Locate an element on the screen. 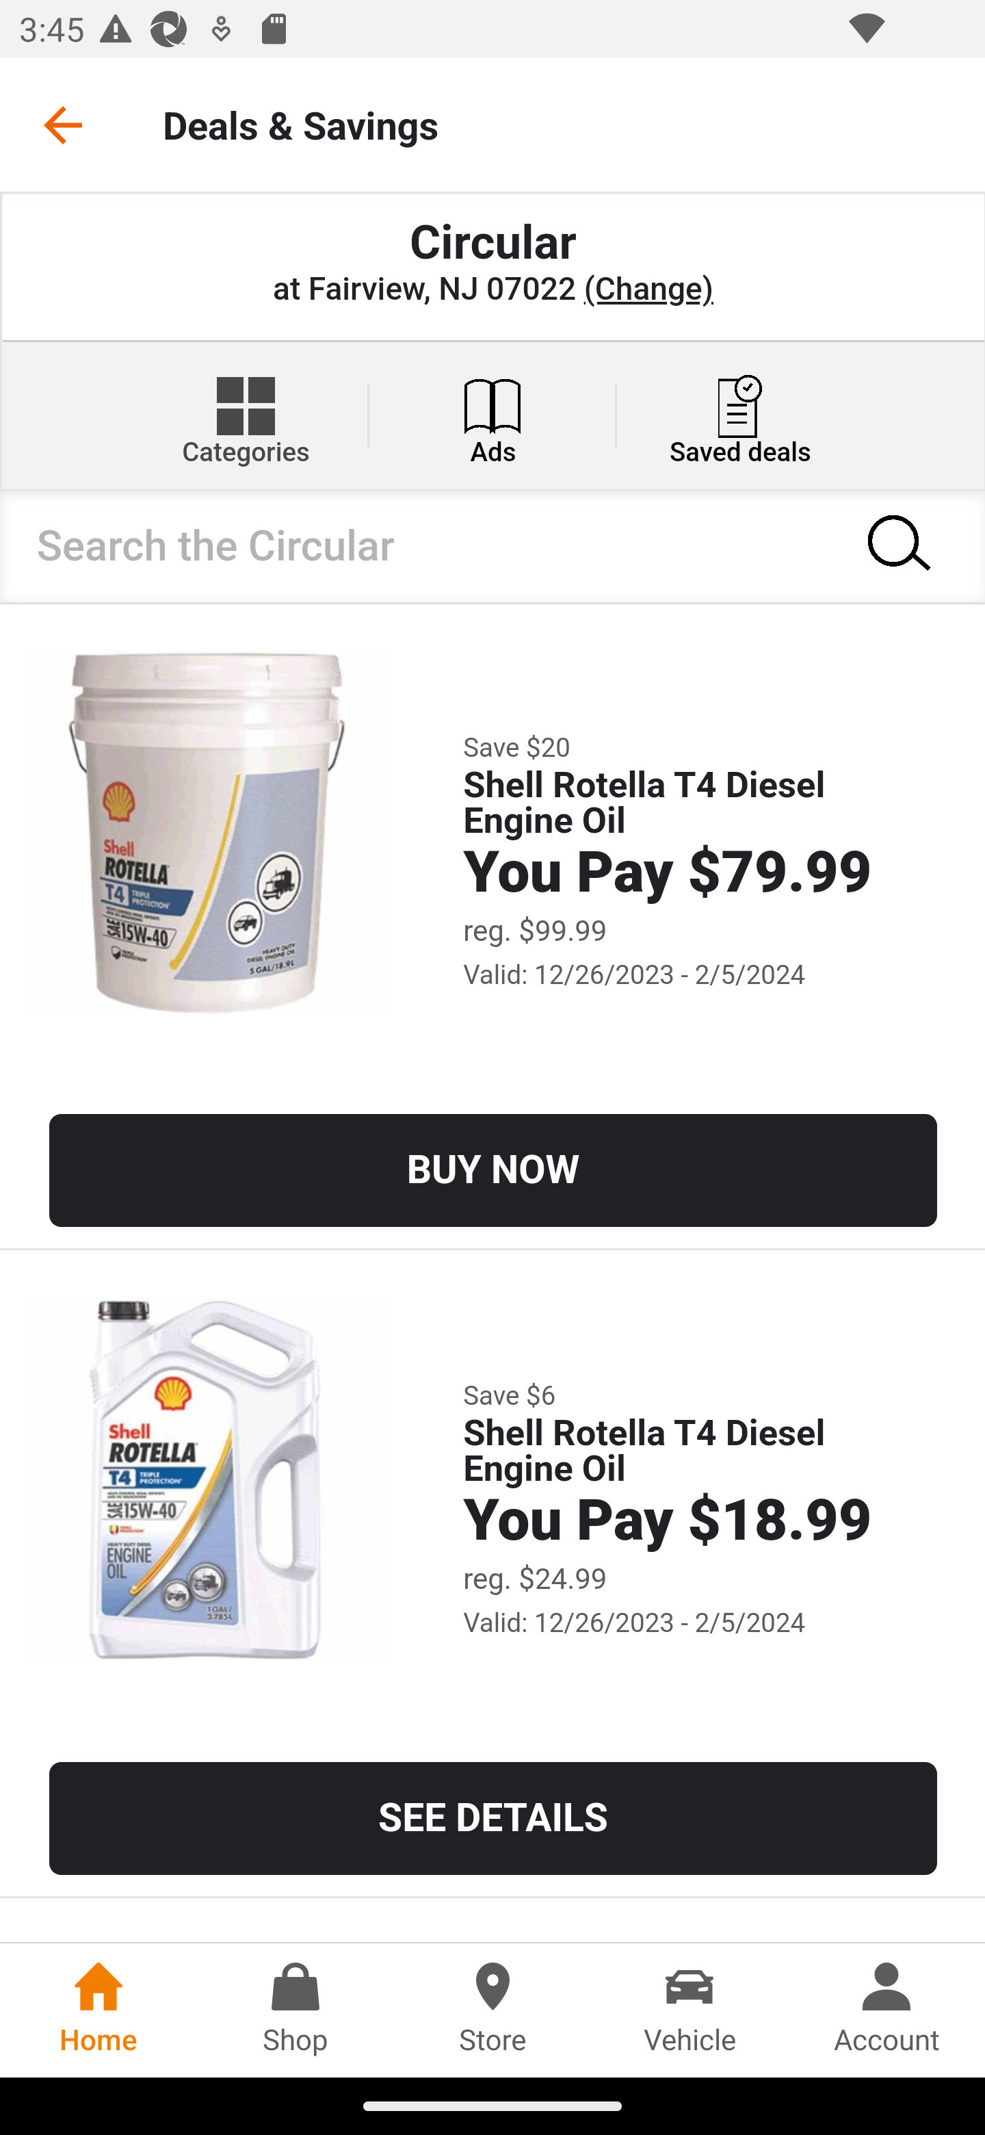  BUY NOW is located at coordinates (493, 1169).